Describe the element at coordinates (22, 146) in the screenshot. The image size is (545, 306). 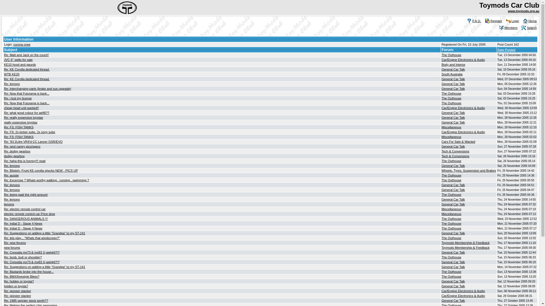
I see `Re: next camry pics/specs` at that location.